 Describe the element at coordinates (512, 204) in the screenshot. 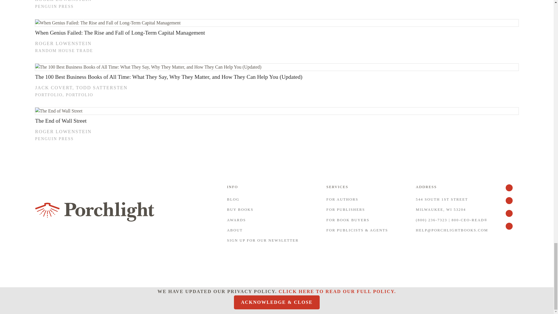

I see `Facebook` at that location.